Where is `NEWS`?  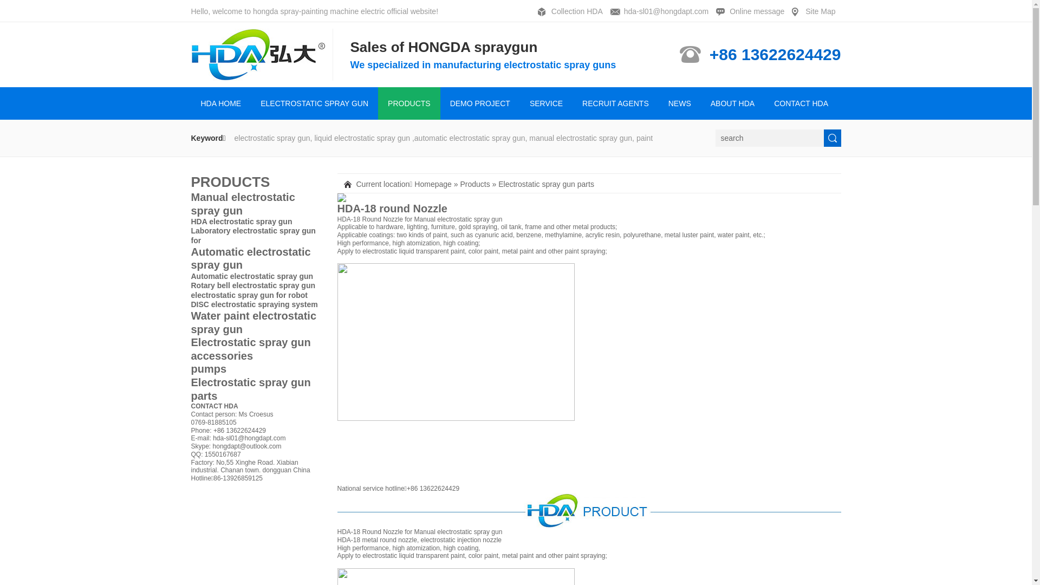 NEWS is located at coordinates (680, 103).